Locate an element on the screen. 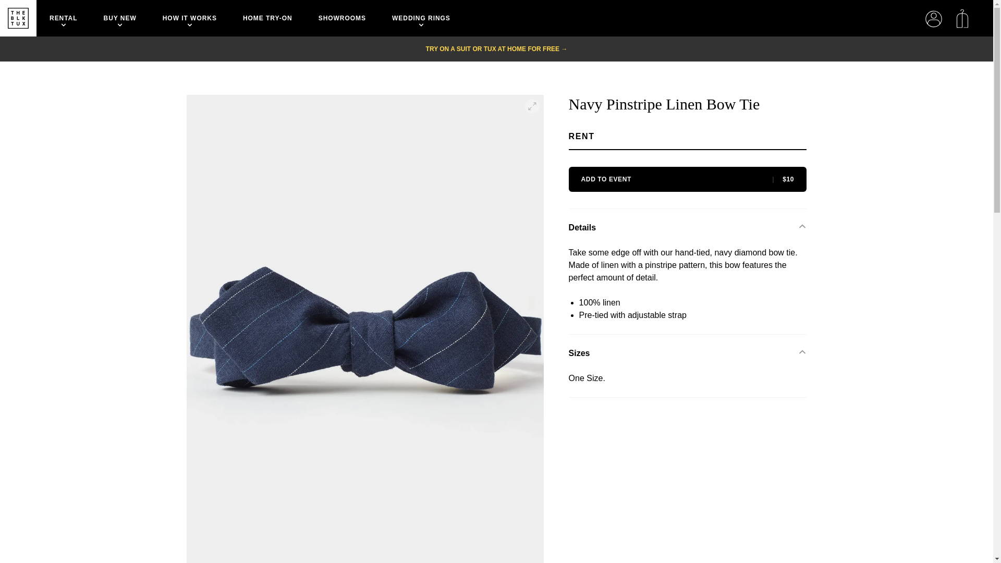 This screenshot has height=563, width=1001. WEDDING RINGS is located at coordinates (421, 18).